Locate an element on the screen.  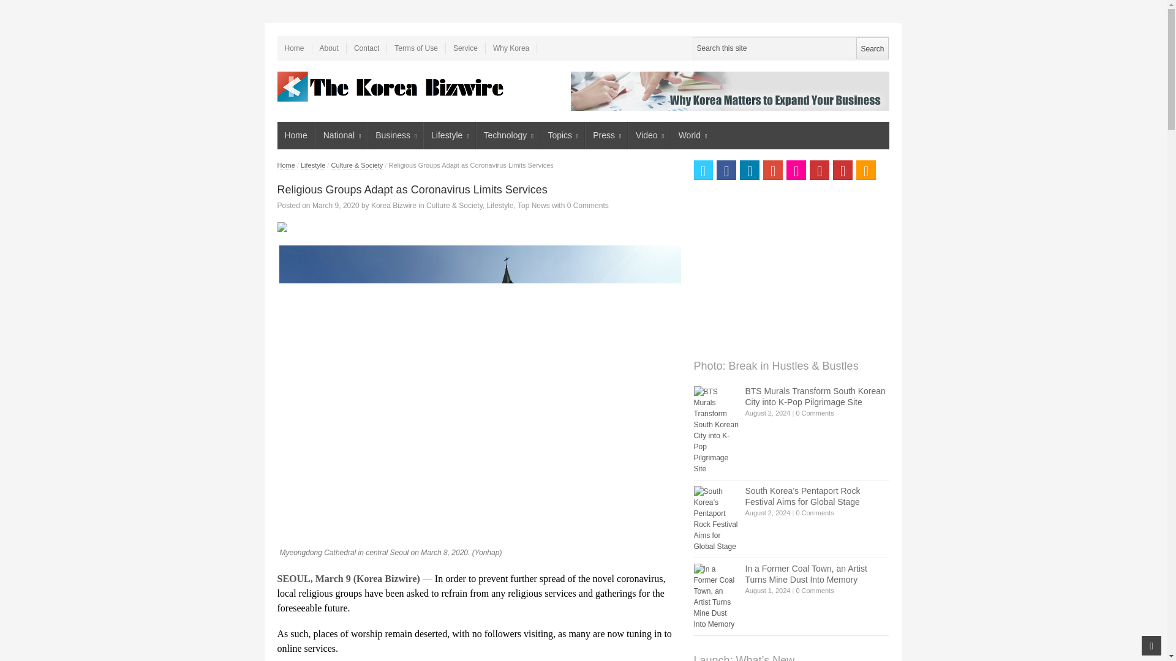
1:30 am is located at coordinates (336, 206).